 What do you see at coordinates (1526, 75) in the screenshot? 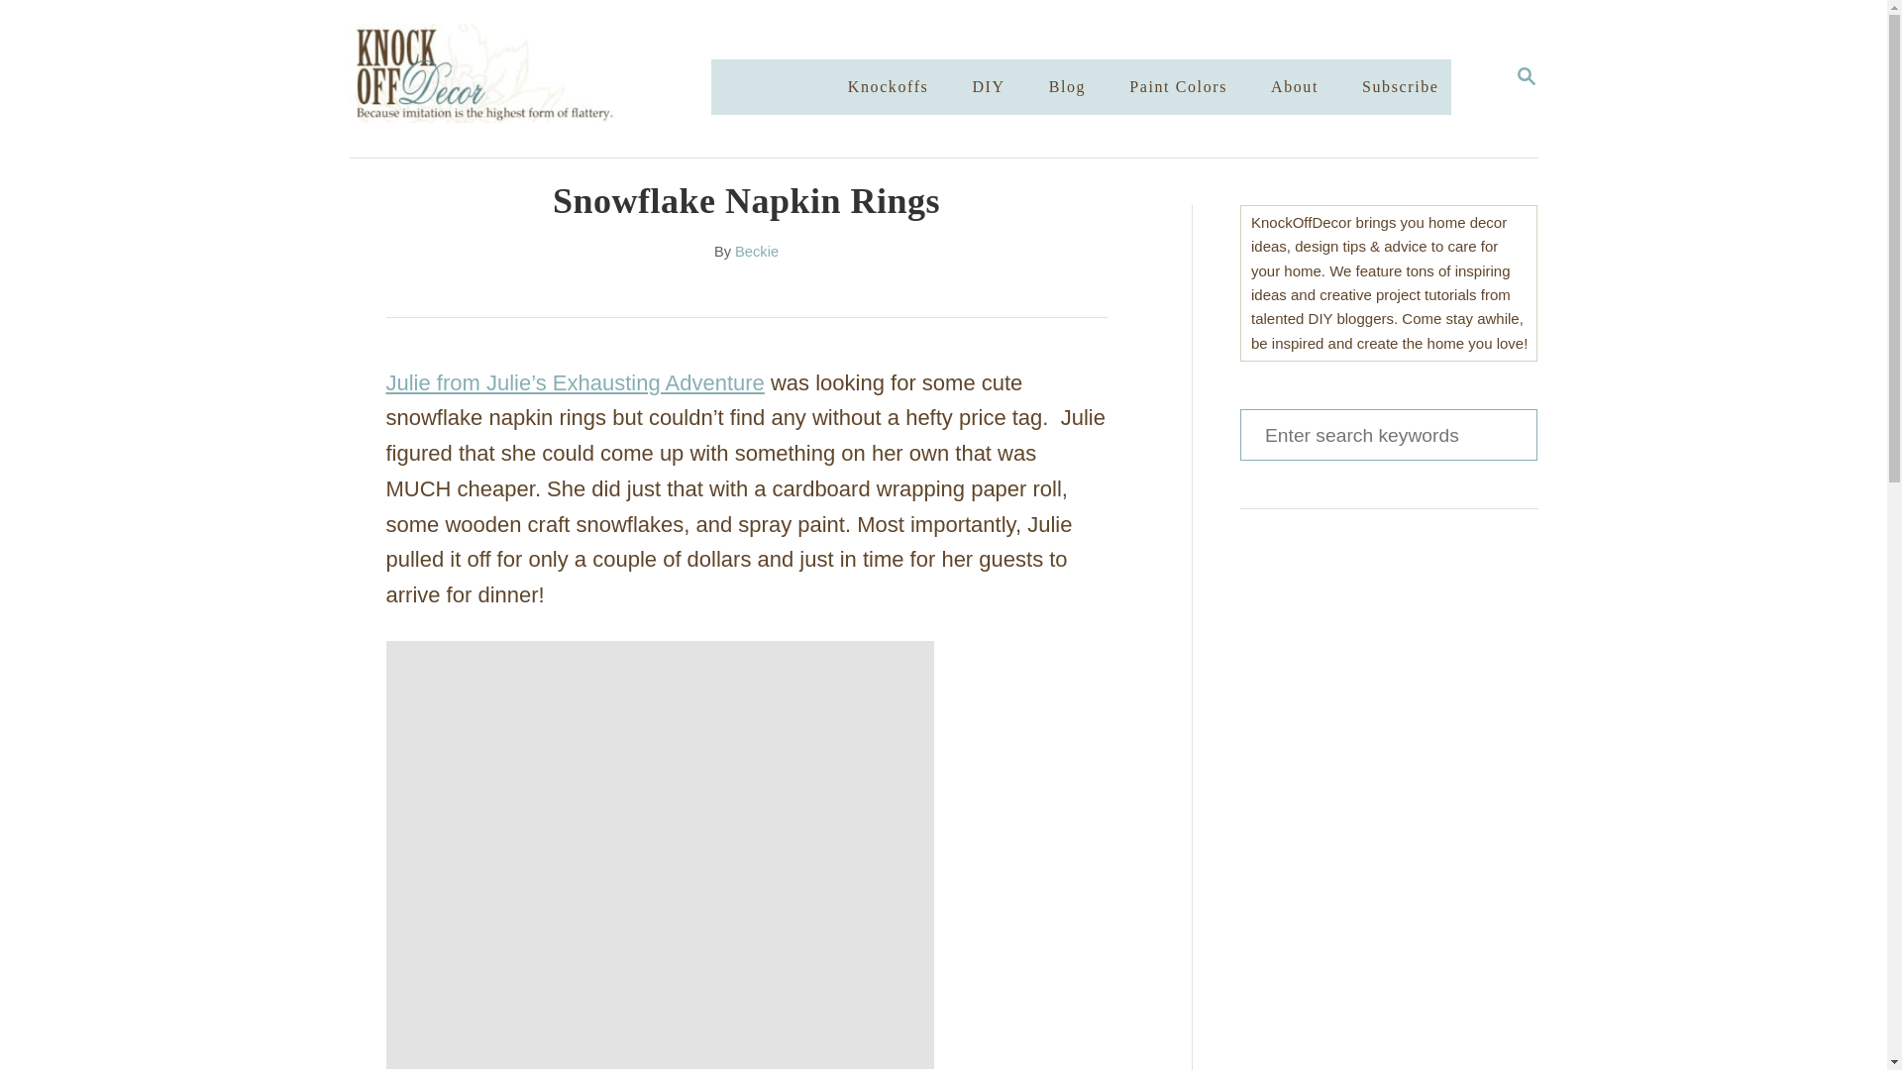
I see `MAGNIFYING GLASS` at bounding box center [1526, 75].